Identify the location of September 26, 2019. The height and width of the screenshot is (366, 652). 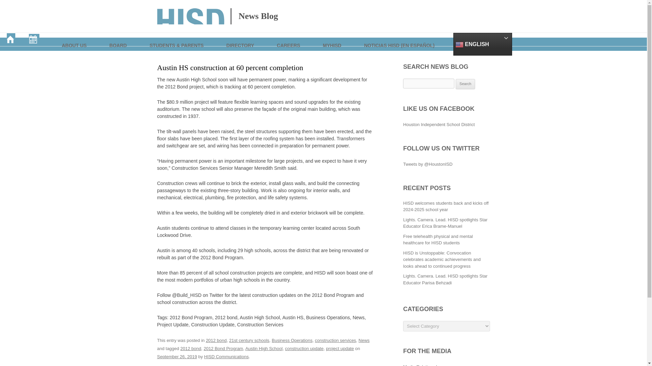
(177, 357).